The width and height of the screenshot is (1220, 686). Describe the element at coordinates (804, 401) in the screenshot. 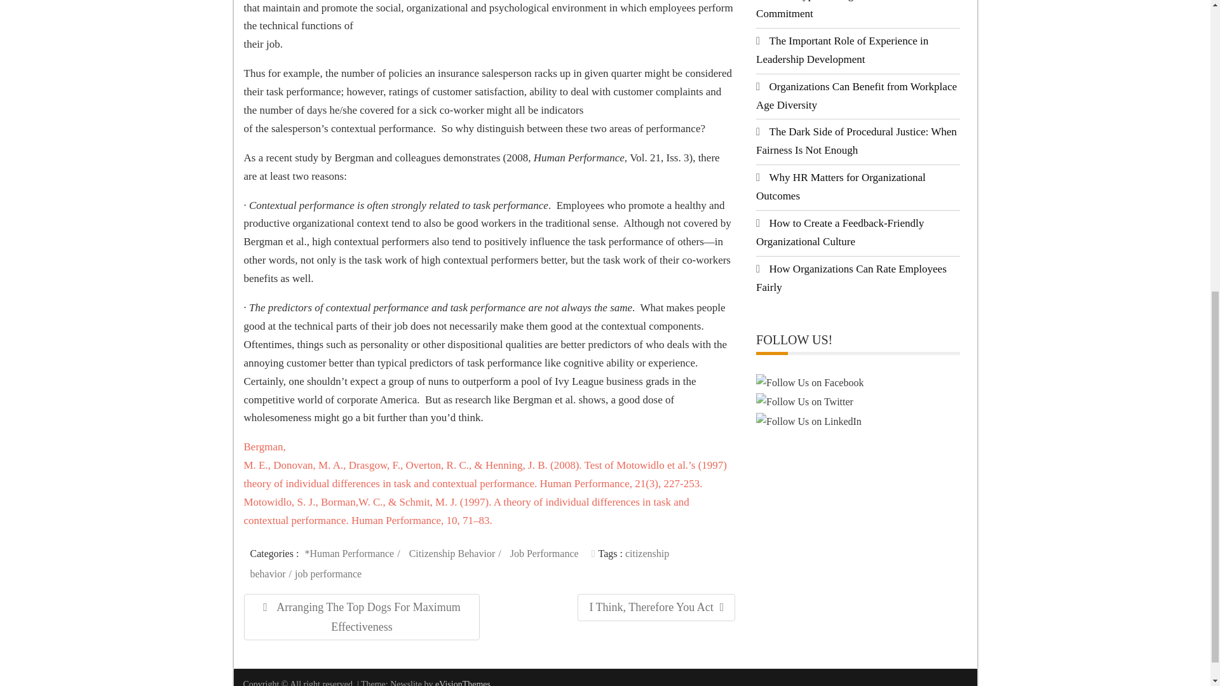

I see `Organizations Can Benefit from Workplace Age Diversity` at that location.